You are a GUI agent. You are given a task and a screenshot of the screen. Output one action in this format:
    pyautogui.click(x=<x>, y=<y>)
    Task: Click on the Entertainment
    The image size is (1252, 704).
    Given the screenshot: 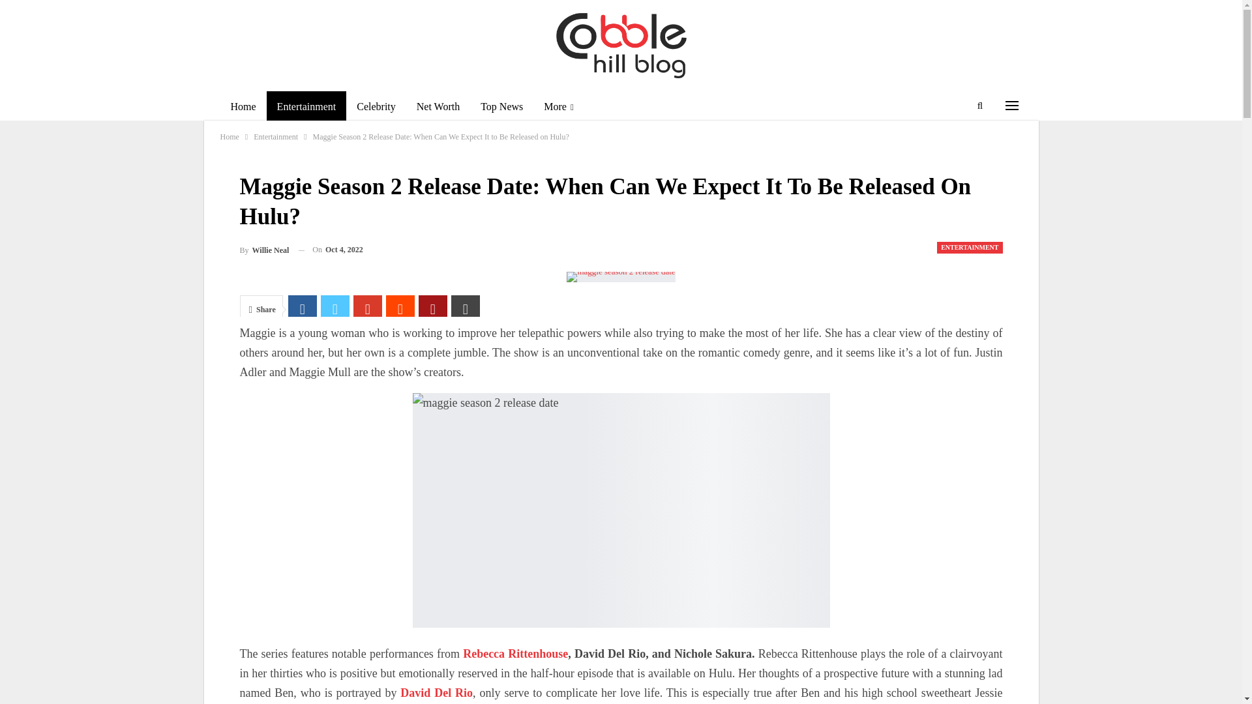 What is the action you would take?
    pyautogui.click(x=275, y=137)
    